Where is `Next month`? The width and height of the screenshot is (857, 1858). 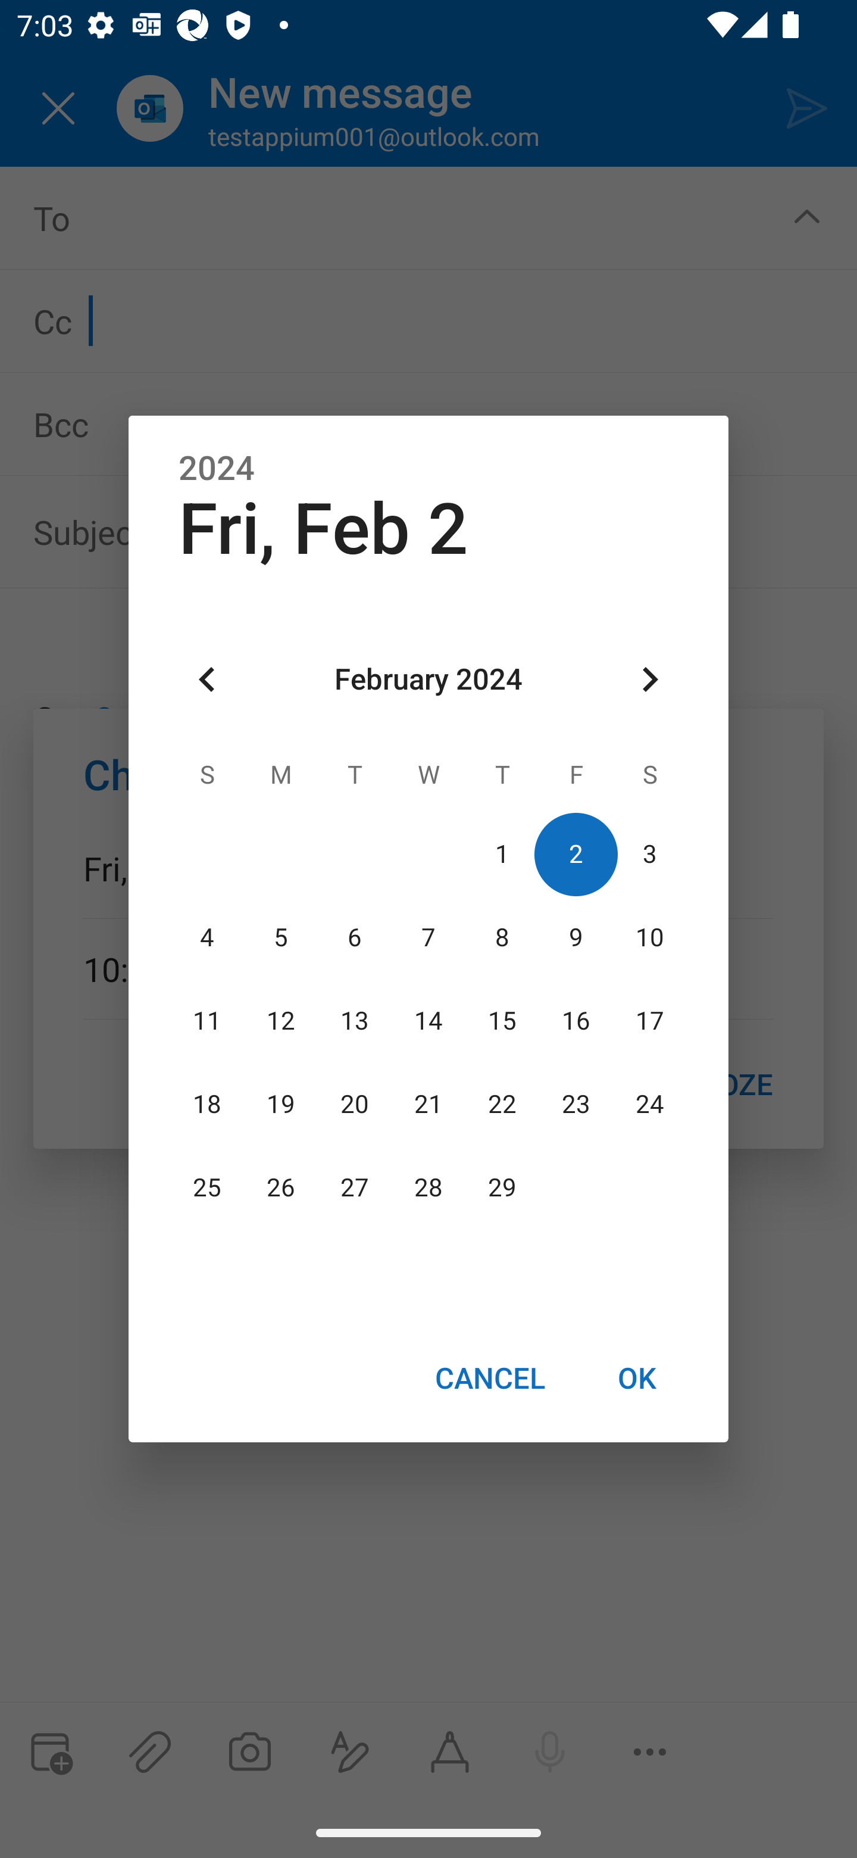
Next month is located at coordinates (650, 680).